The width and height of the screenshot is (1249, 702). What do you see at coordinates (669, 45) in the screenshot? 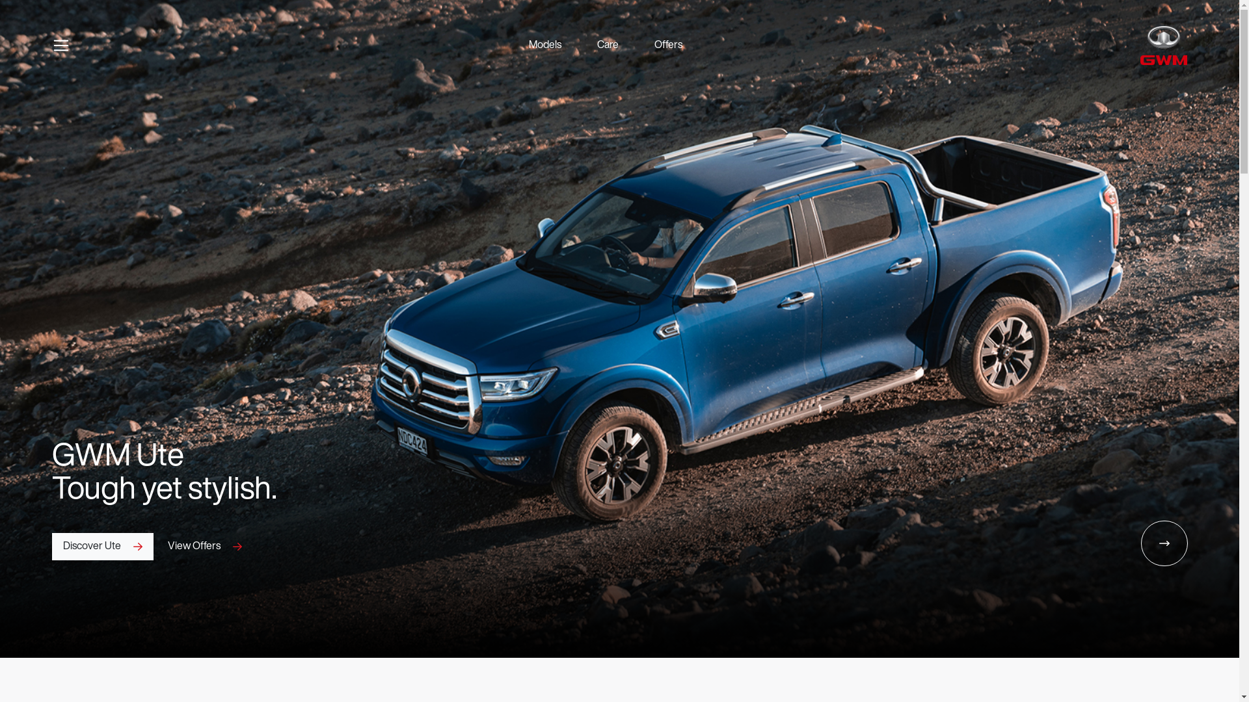
I see `Offers` at bounding box center [669, 45].